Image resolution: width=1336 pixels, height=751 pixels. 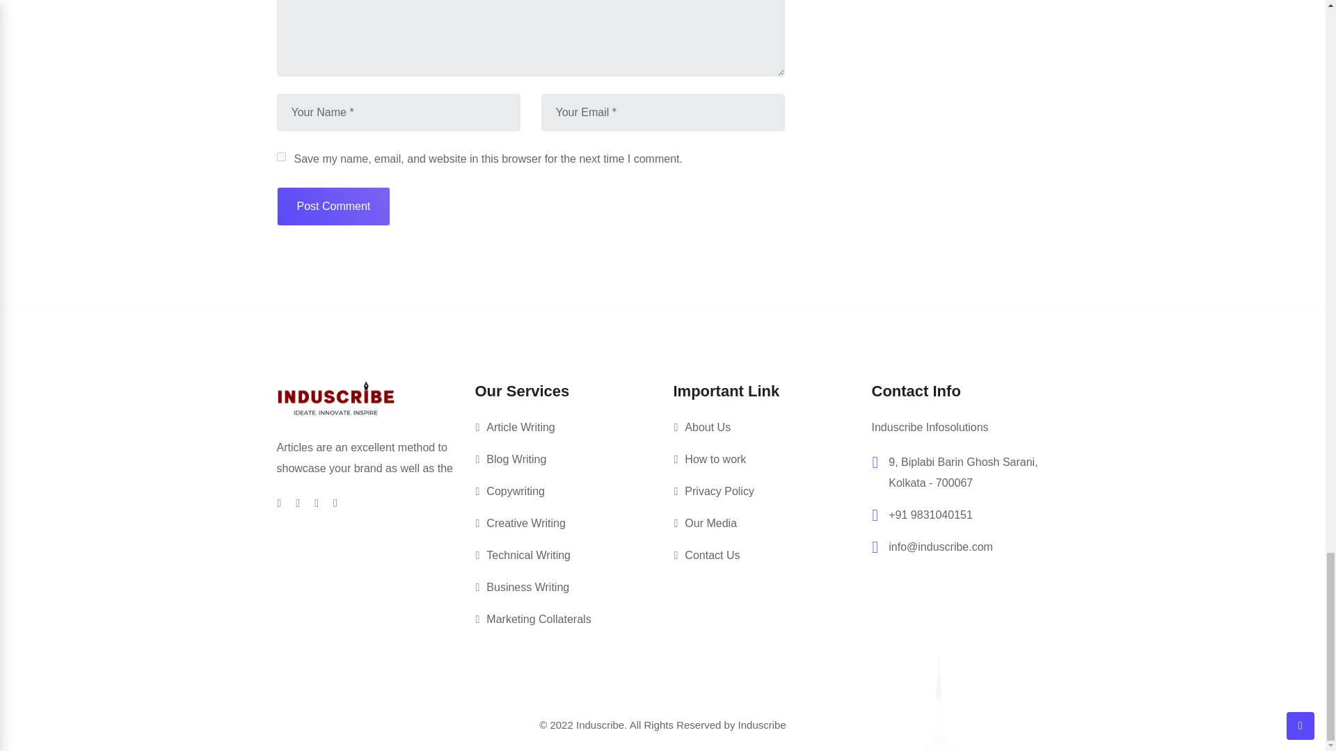 What do you see at coordinates (334, 206) in the screenshot?
I see `Post Comment` at bounding box center [334, 206].